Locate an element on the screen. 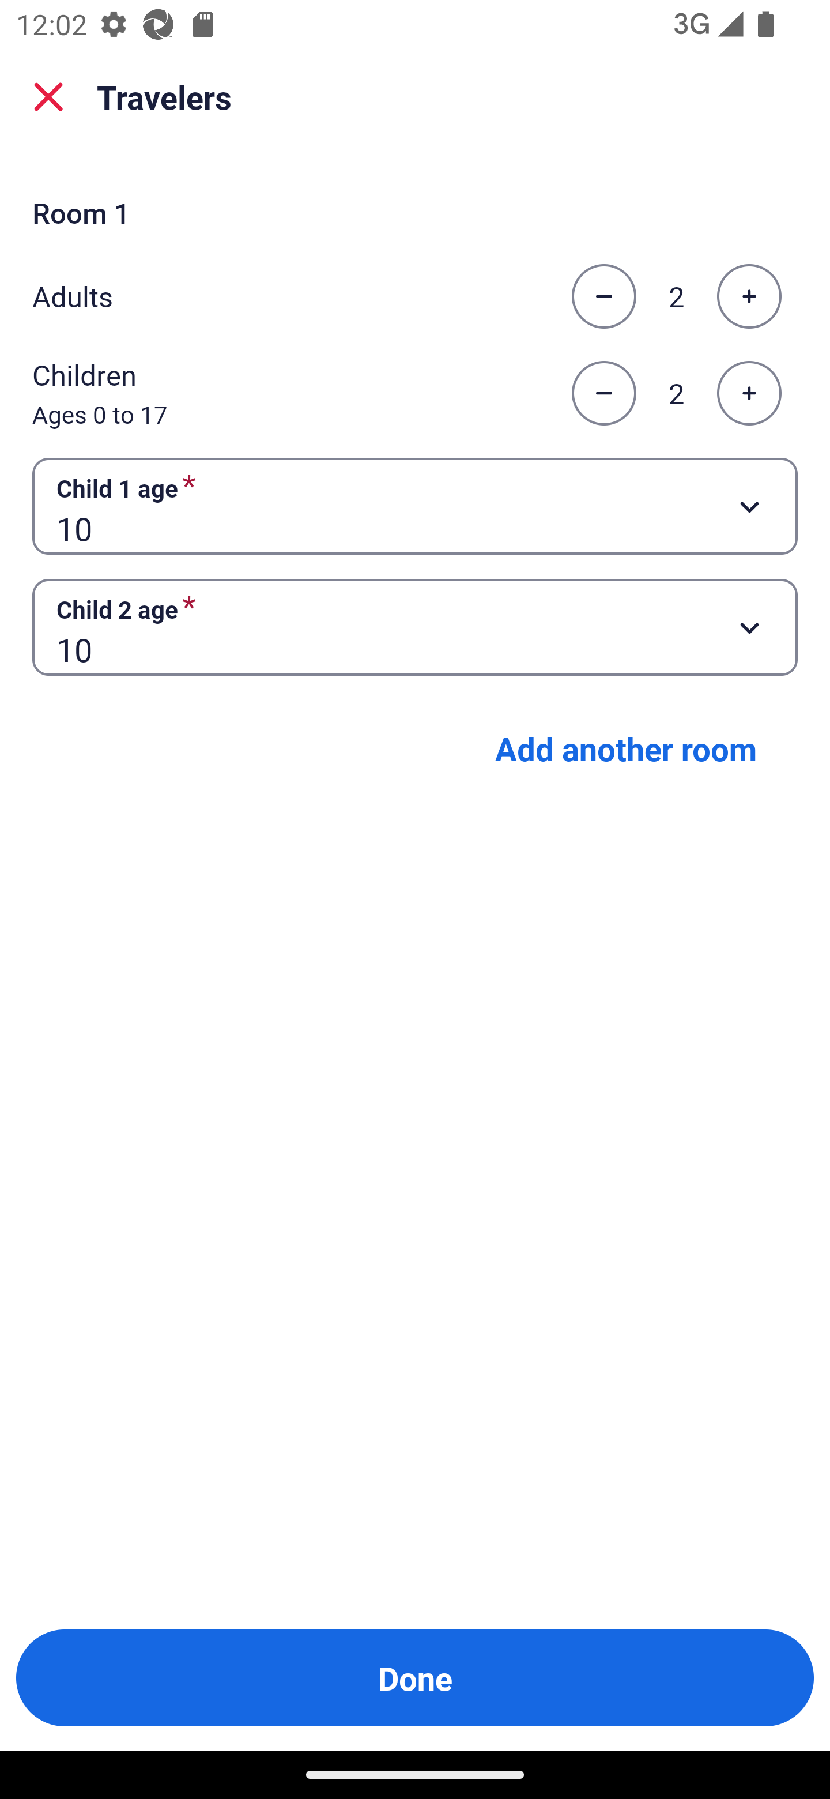 This screenshot has width=830, height=1799. Decrease the number of children is located at coordinates (603, 394).